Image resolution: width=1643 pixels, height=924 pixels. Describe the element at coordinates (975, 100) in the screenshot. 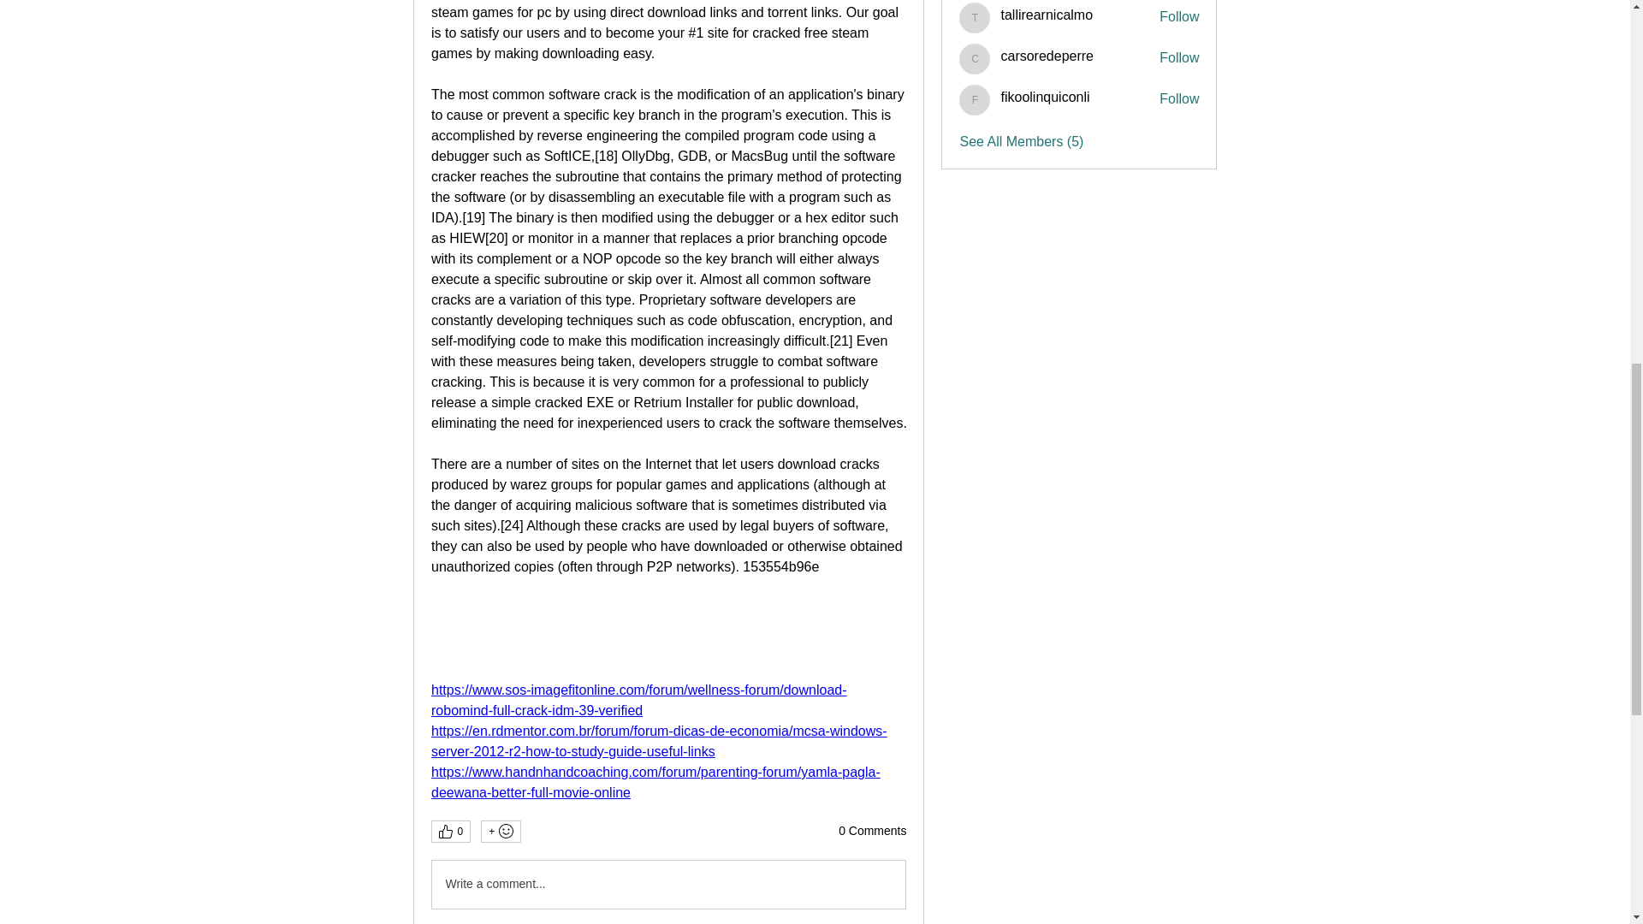

I see `fikoolinquiconli` at that location.